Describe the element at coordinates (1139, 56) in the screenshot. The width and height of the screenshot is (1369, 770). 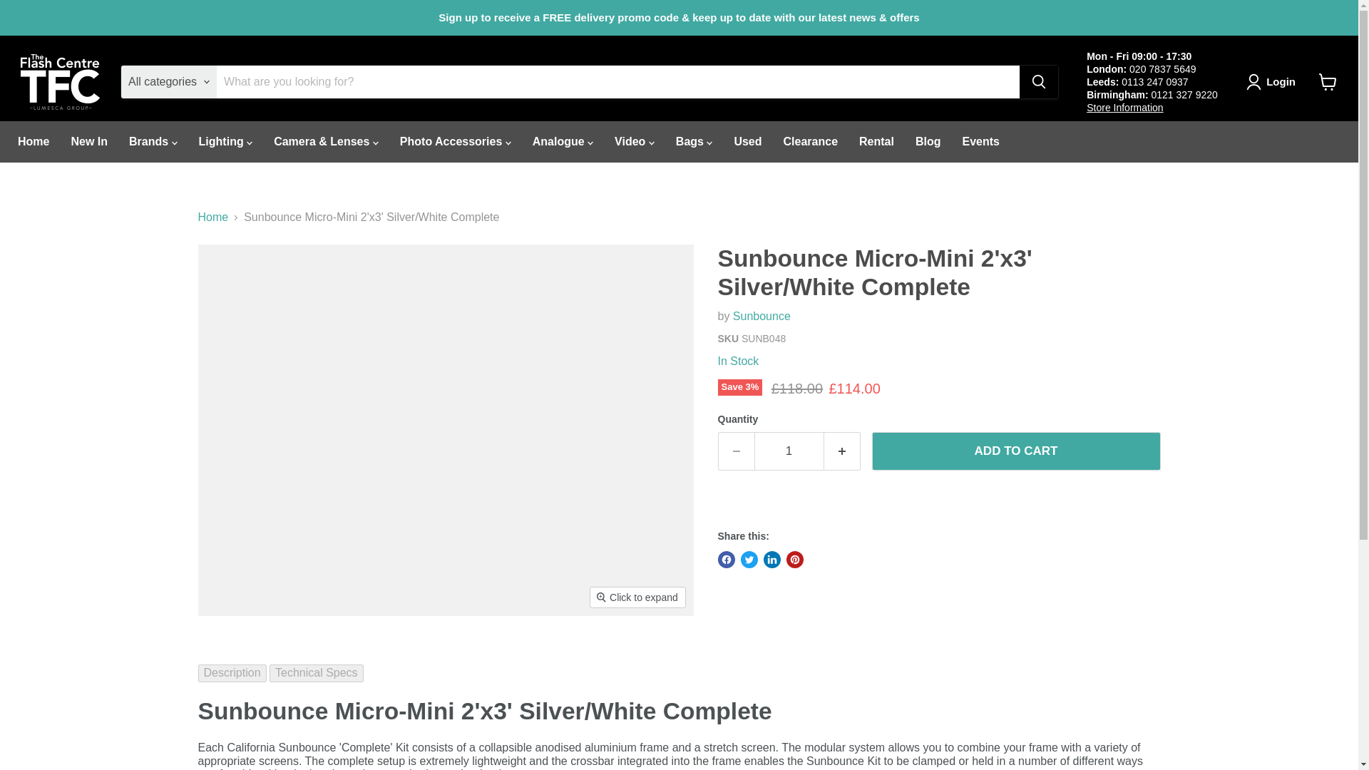
I see `Mon - Fri 09:00 - 17:30` at that location.